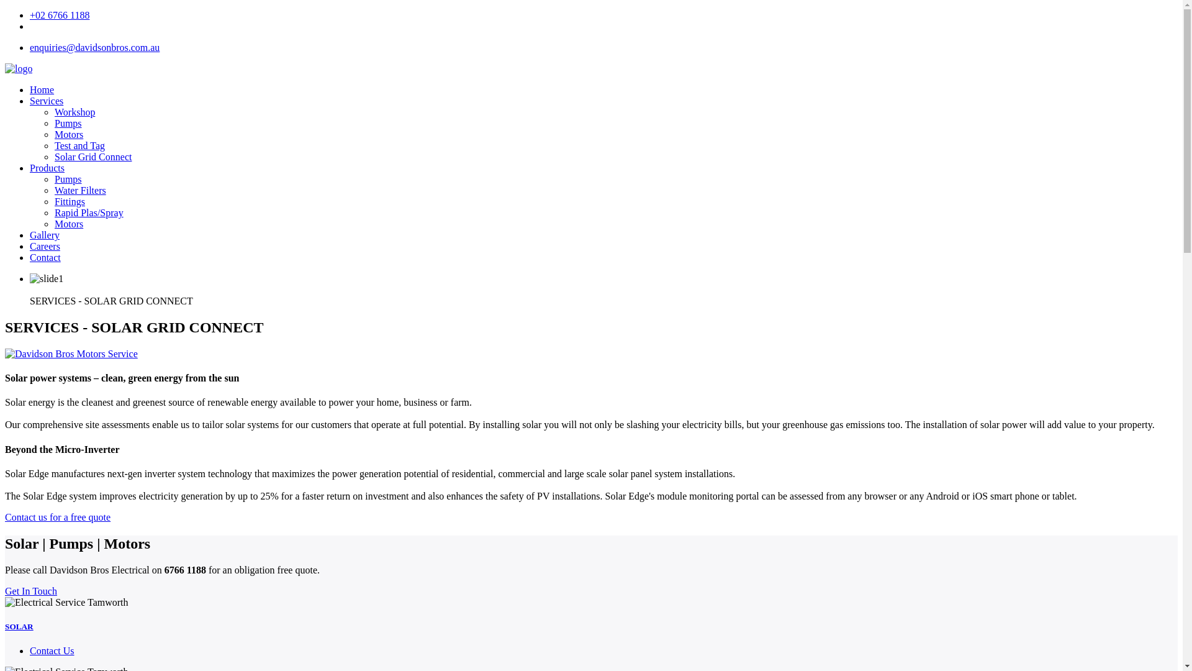 This screenshot has height=671, width=1192. I want to click on Pumps, so click(68, 123).